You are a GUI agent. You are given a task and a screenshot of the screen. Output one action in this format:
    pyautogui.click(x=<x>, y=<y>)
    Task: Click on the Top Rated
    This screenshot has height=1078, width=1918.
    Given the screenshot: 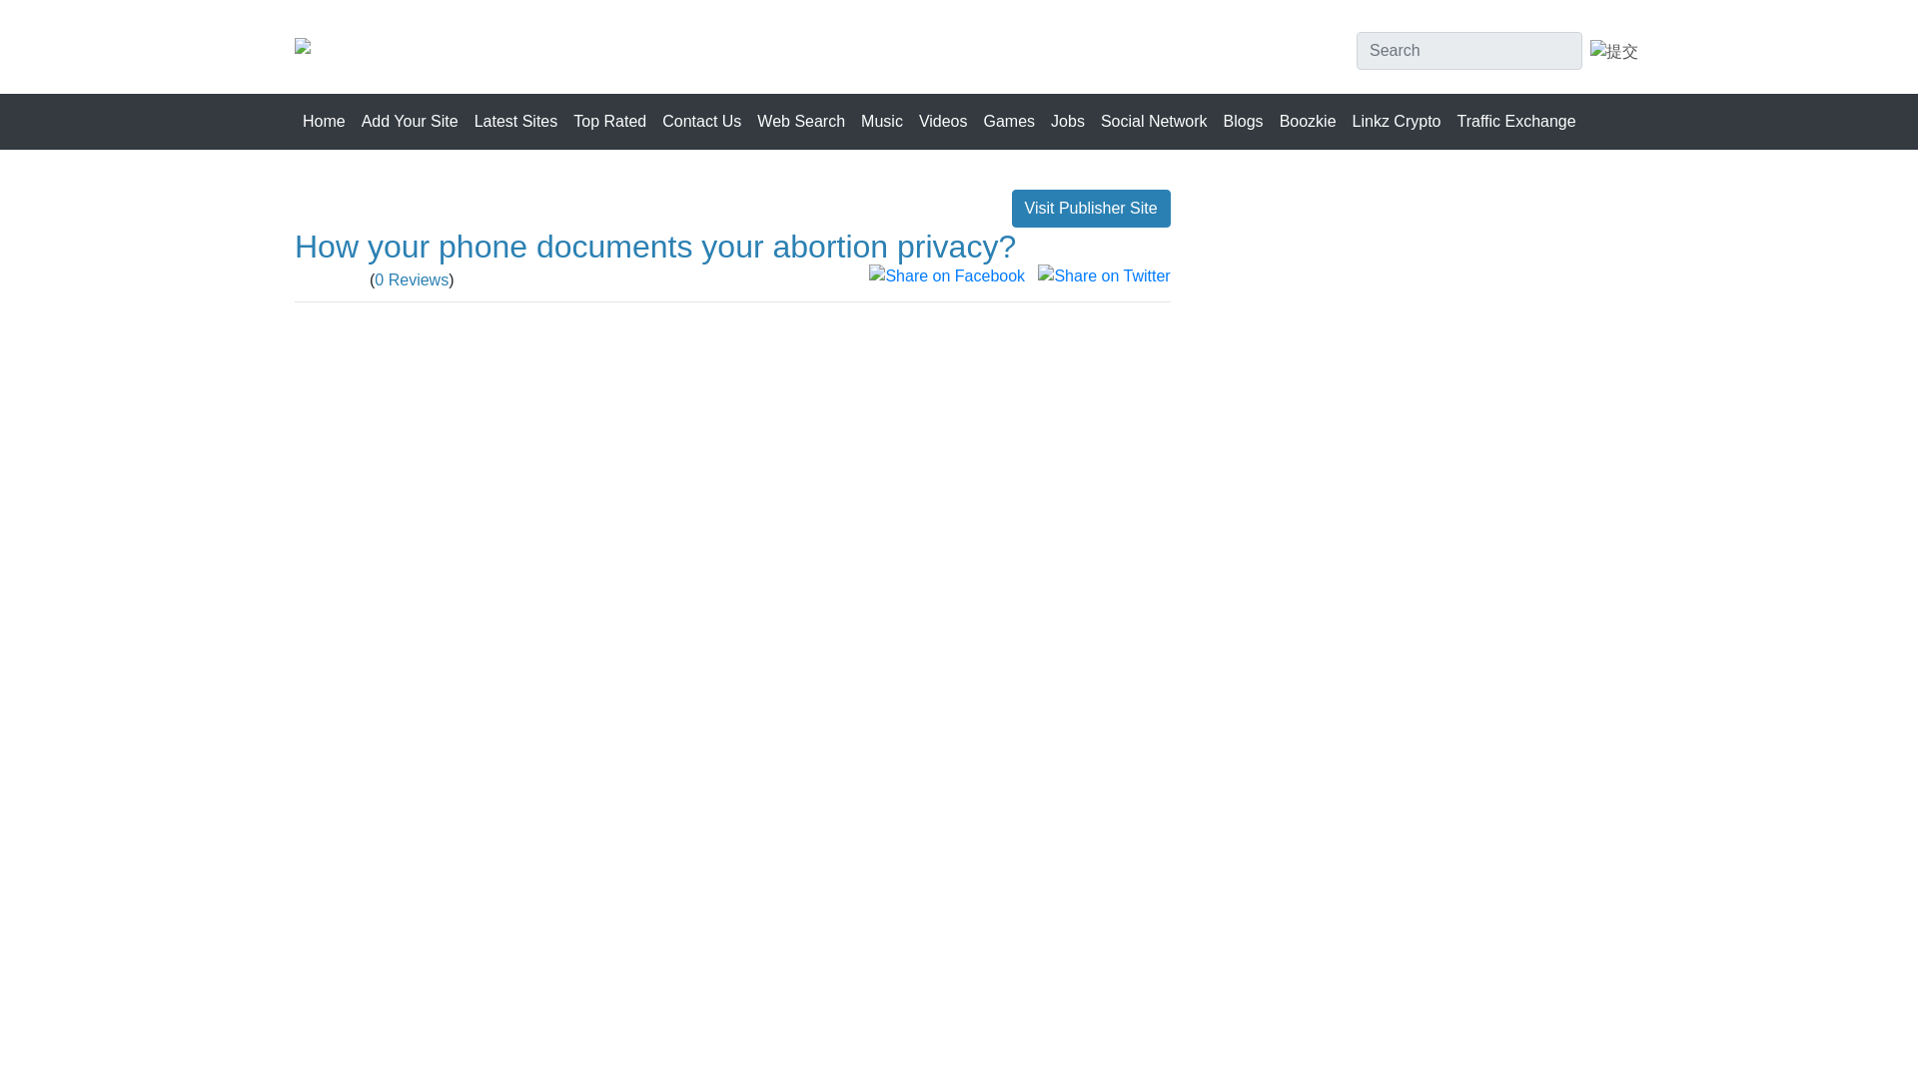 What is the action you would take?
    pyautogui.click(x=609, y=121)
    